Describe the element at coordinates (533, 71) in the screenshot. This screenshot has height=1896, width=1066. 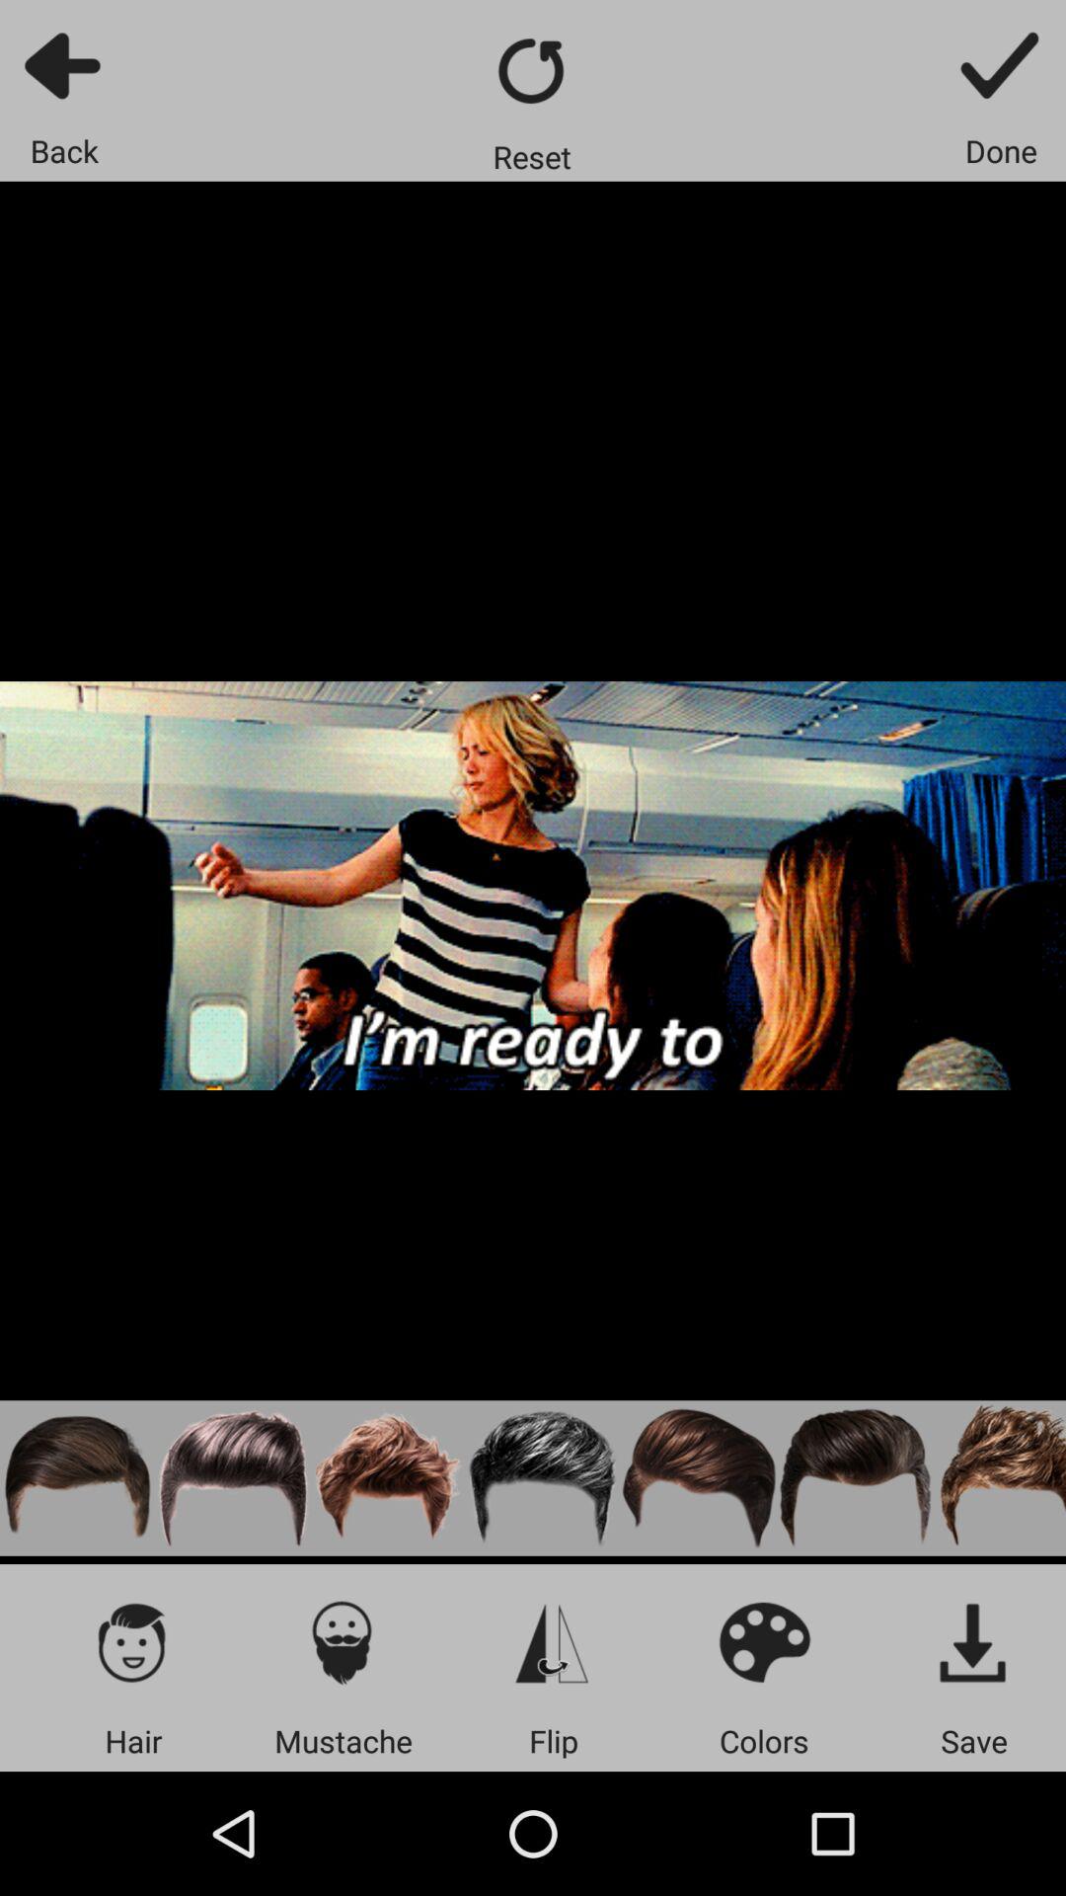
I see `reset` at that location.